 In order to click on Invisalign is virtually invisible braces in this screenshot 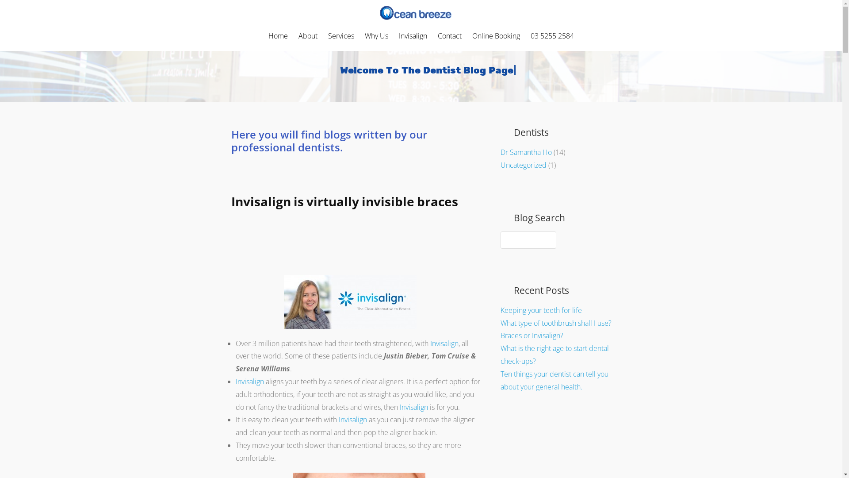, I will do `click(344, 201)`.